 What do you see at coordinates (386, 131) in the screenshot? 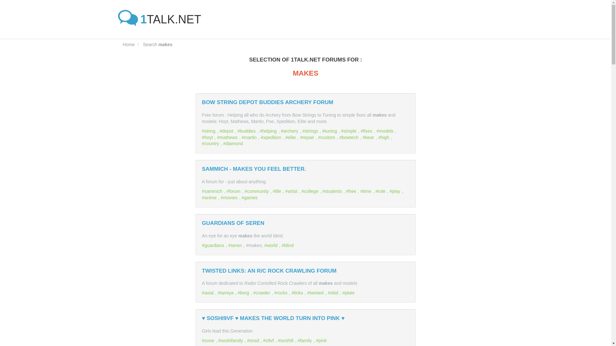
I see `models` at bounding box center [386, 131].